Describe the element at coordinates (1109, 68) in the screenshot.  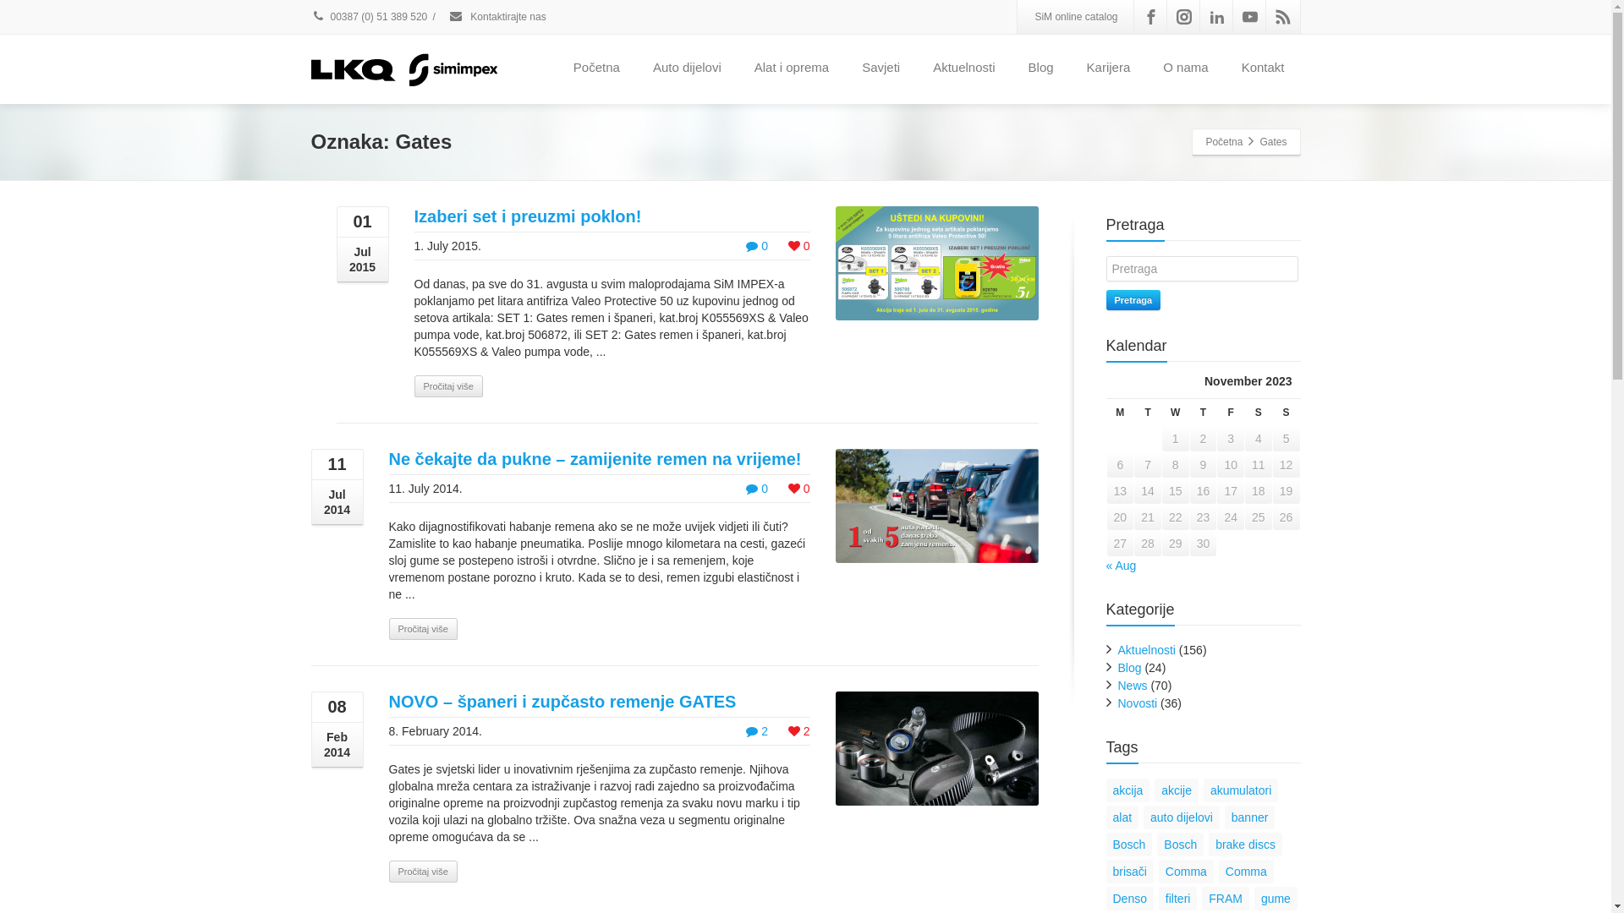
I see `Karijera` at that location.